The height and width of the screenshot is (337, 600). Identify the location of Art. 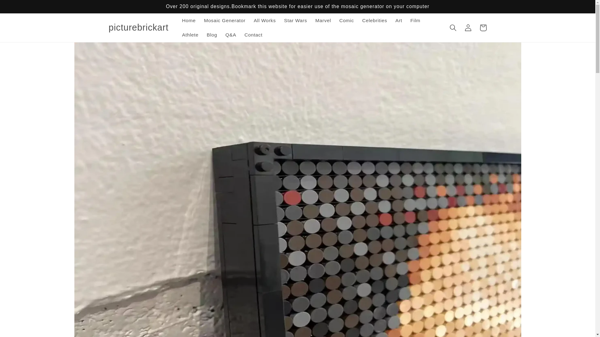
(398, 21).